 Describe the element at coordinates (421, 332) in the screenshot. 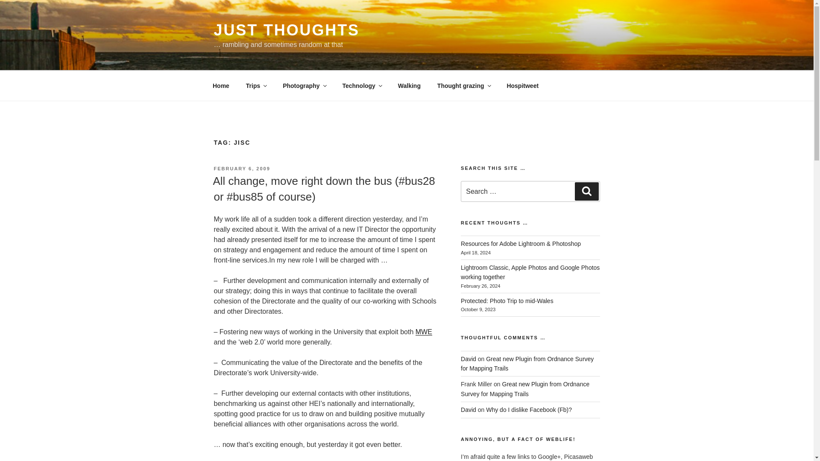

I see `MW` at that location.